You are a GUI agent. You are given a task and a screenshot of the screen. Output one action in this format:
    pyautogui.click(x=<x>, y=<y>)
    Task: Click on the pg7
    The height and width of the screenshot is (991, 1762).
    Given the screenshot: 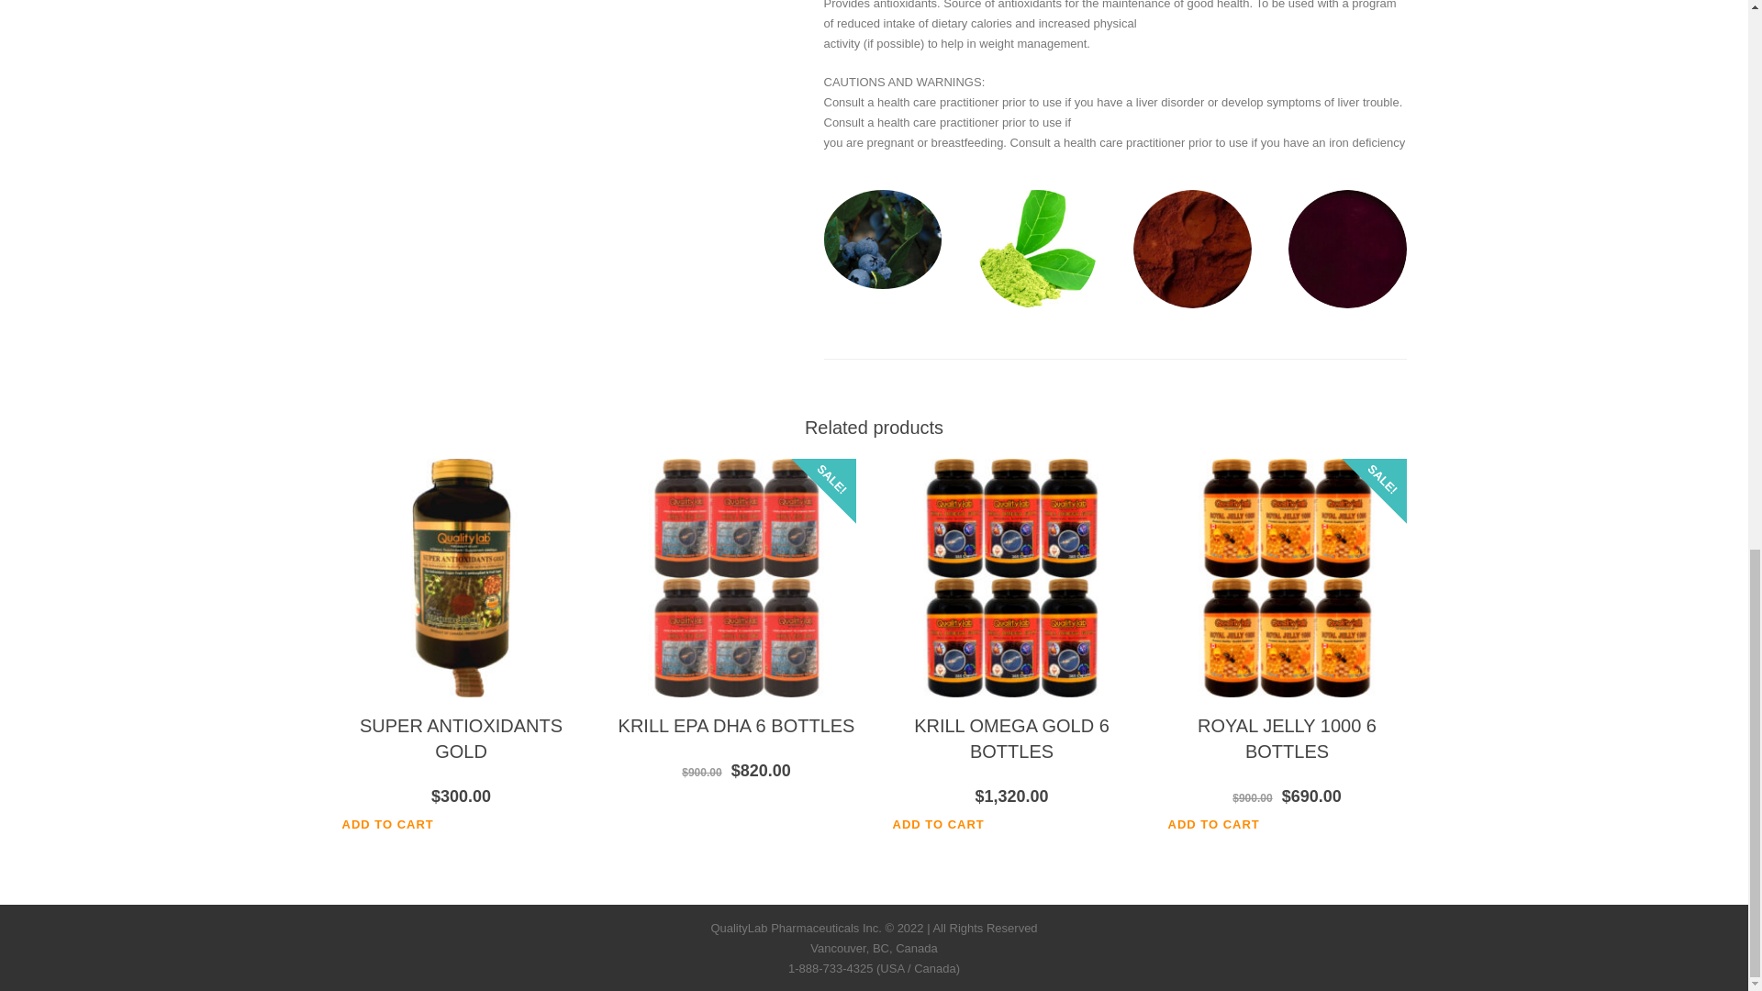 What is the action you would take?
    pyautogui.click(x=1191, y=249)
    